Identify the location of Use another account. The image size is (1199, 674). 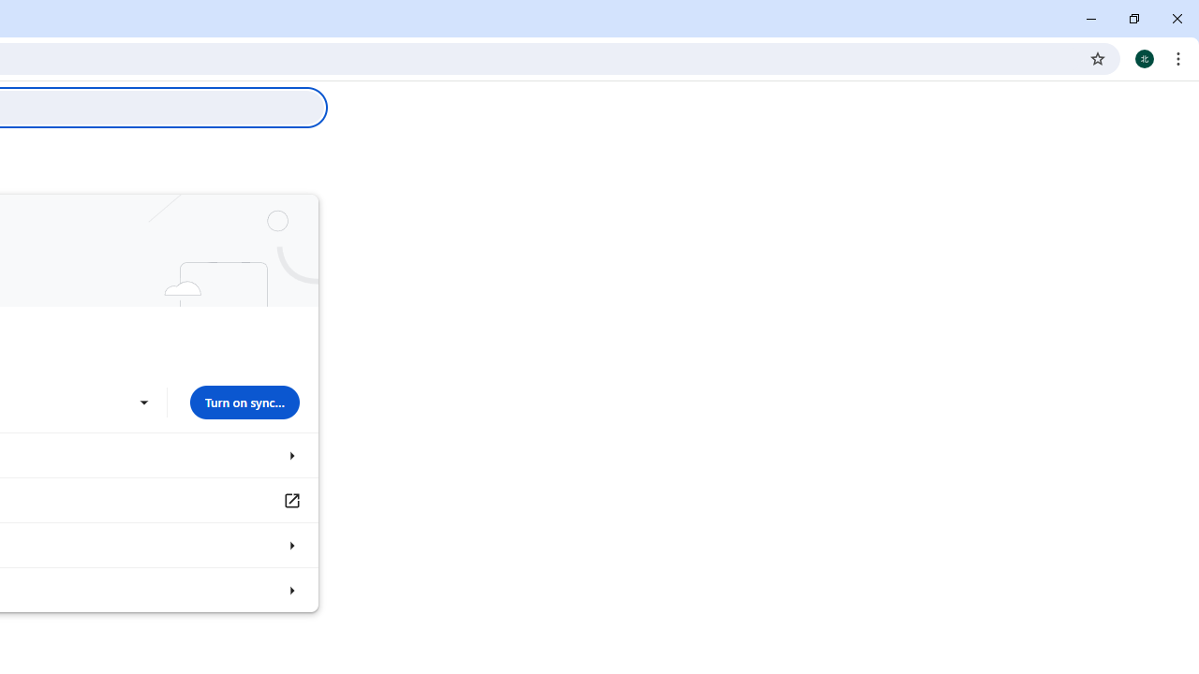
(143, 403).